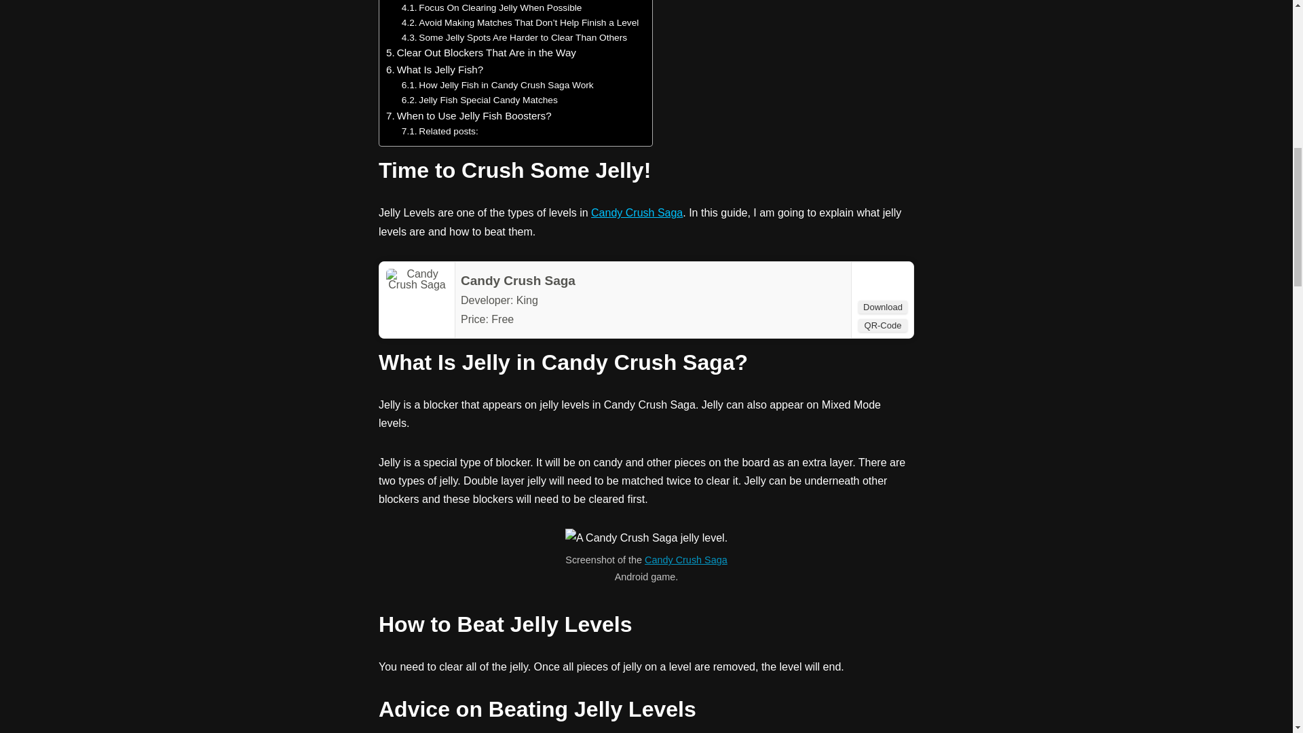 The height and width of the screenshot is (733, 1303). What do you see at coordinates (479, 100) in the screenshot?
I see `Jelly Fish Special Candy Matches` at bounding box center [479, 100].